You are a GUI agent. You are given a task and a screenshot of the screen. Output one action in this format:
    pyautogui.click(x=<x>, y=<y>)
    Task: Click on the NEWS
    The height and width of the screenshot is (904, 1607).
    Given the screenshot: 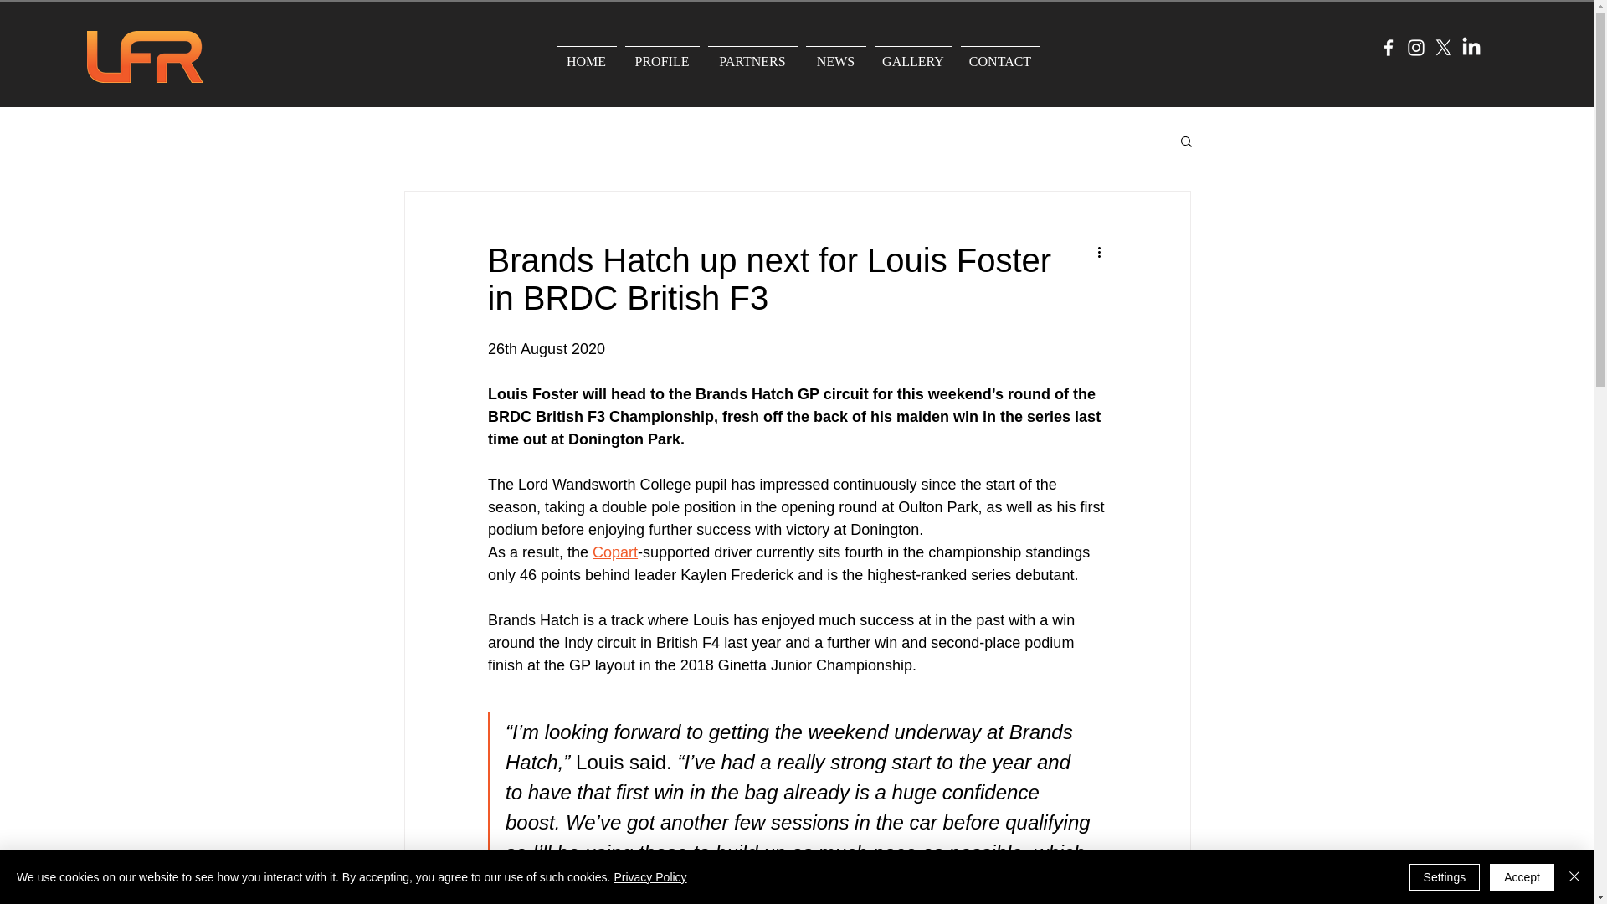 What is the action you would take?
    pyautogui.click(x=836, y=54)
    